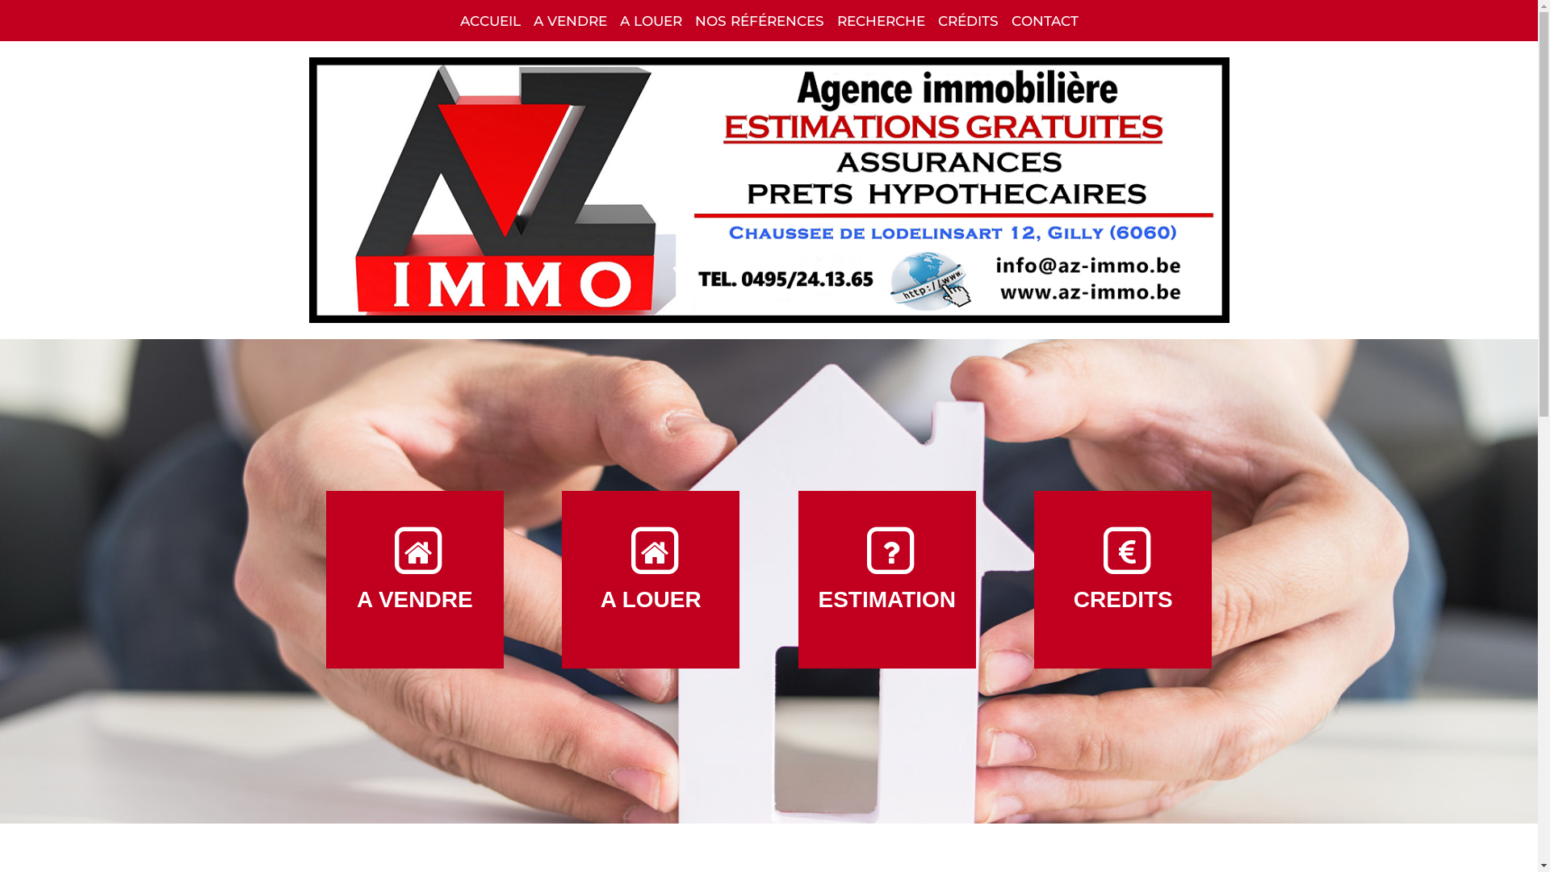  Describe the element at coordinates (651, 580) in the screenshot. I see `A LOUER` at that location.